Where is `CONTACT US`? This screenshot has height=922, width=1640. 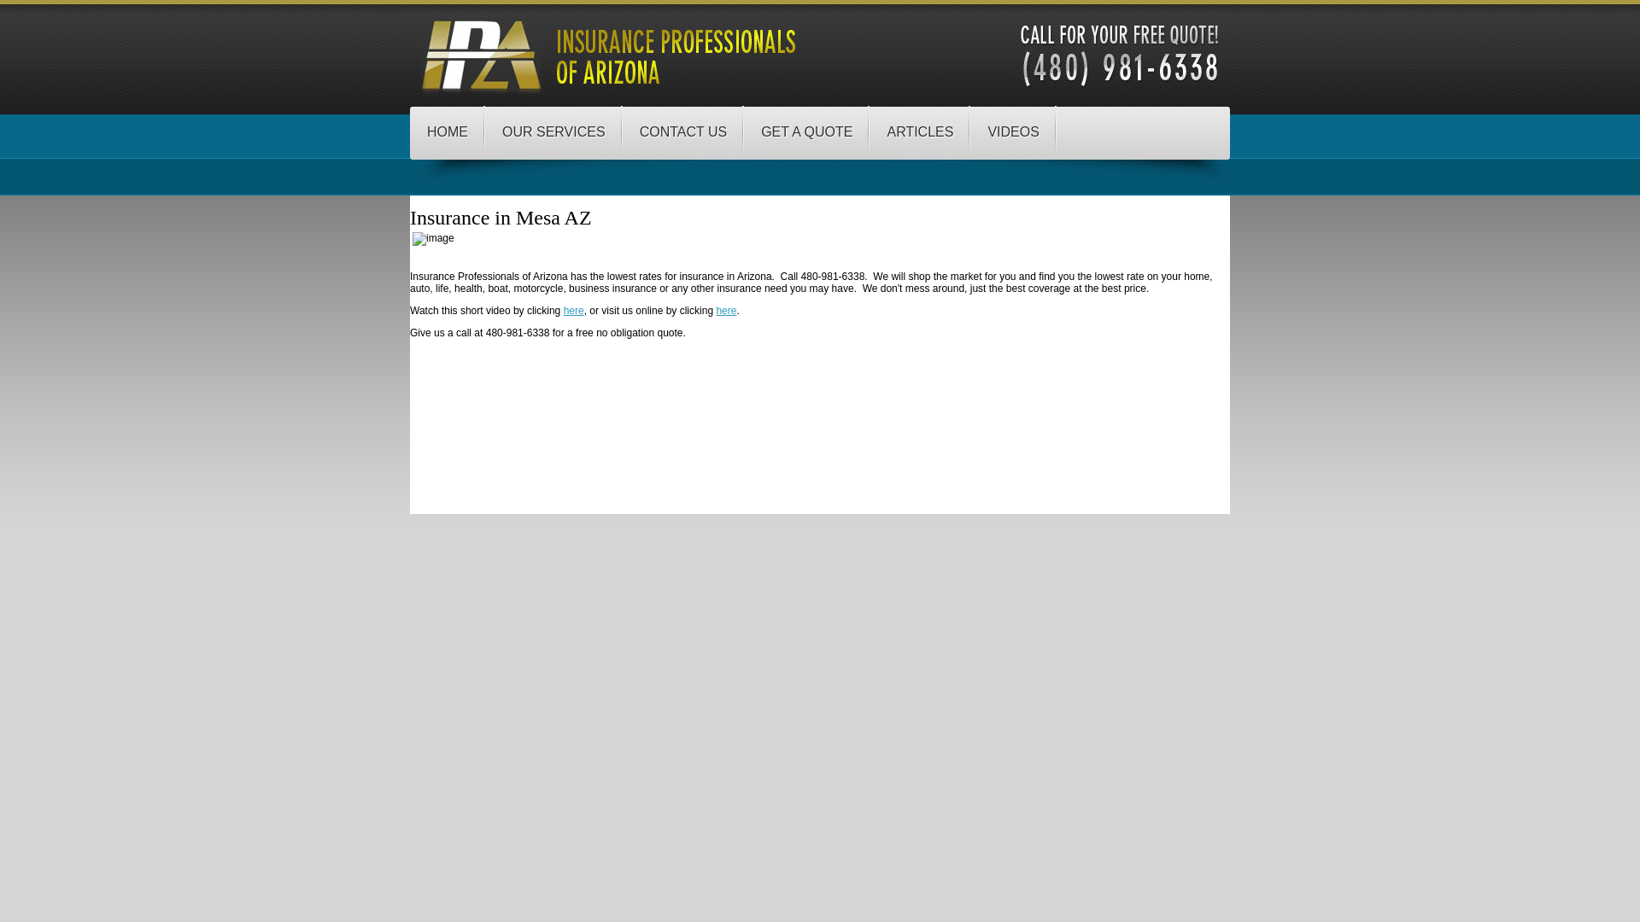
CONTACT US is located at coordinates (683, 131).